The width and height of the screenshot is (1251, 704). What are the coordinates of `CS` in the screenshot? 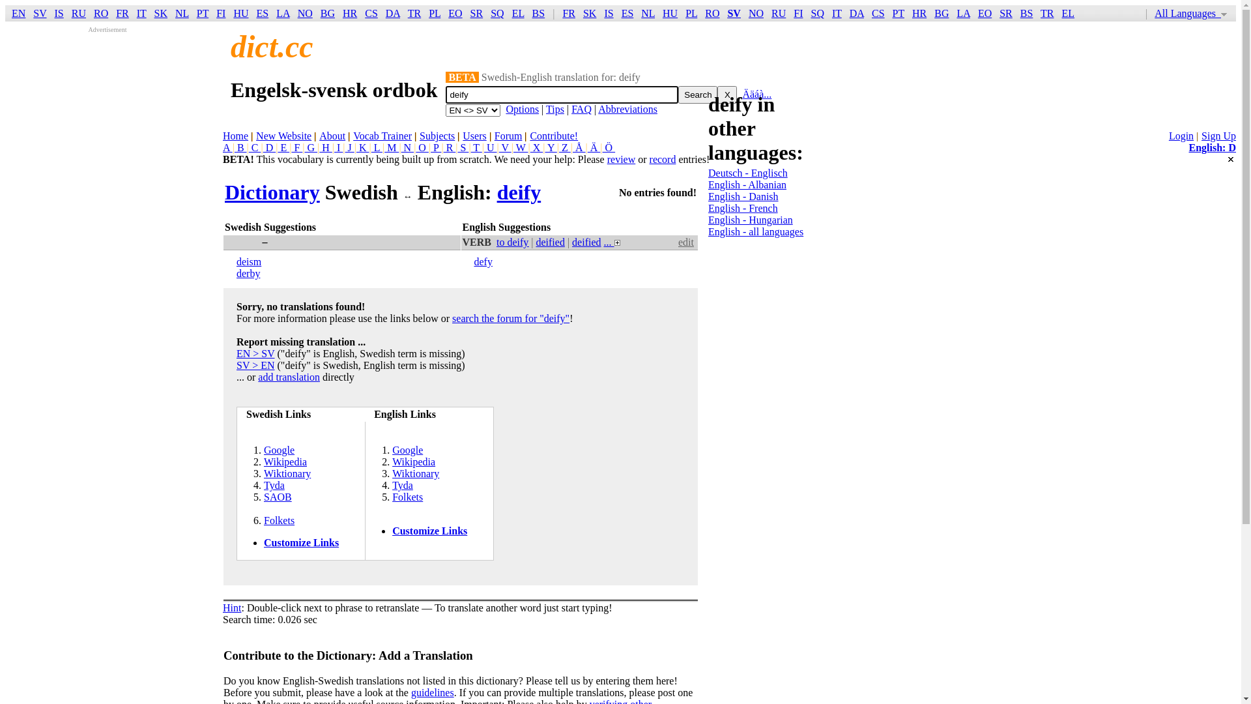 It's located at (371, 13).